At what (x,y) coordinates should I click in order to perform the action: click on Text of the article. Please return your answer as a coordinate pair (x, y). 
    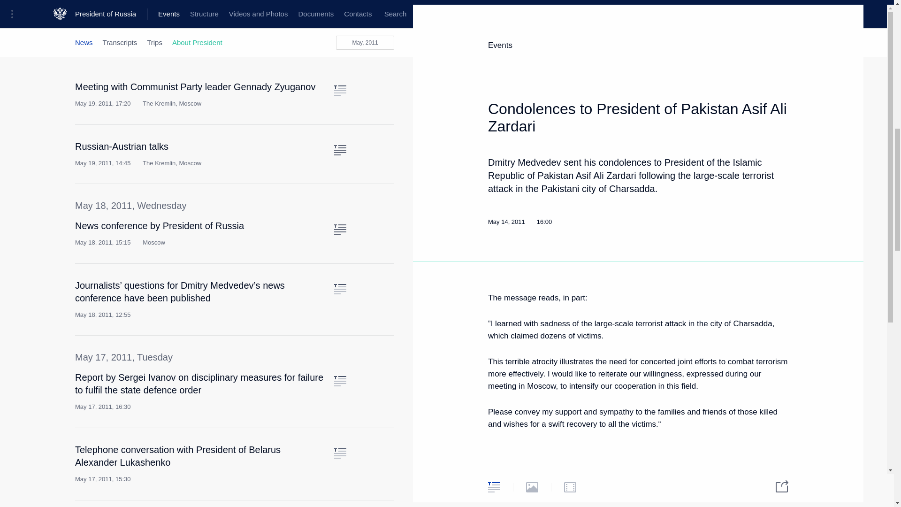
    Looking at the image, I should click on (340, 19).